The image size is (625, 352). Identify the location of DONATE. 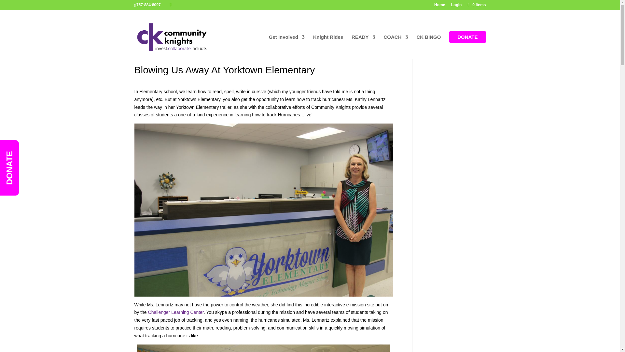
(467, 45).